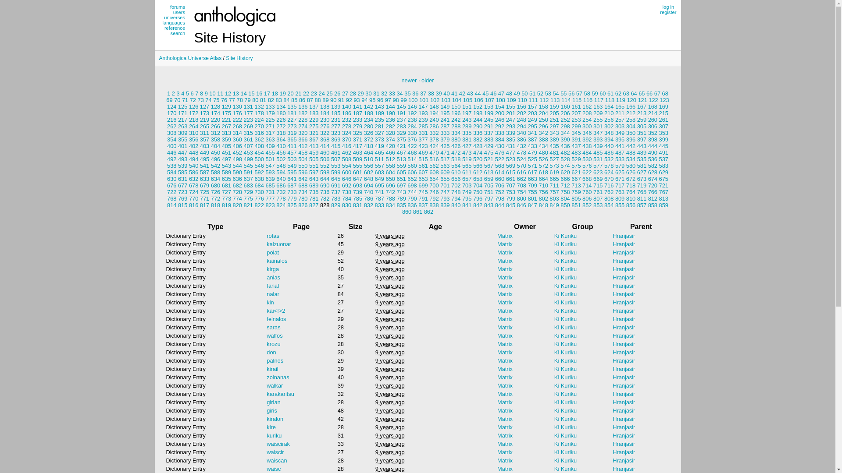 This screenshot has height=473, width=842. Describe the element at coordinates (303, 186) in the screenshot. I see `688` at that location.